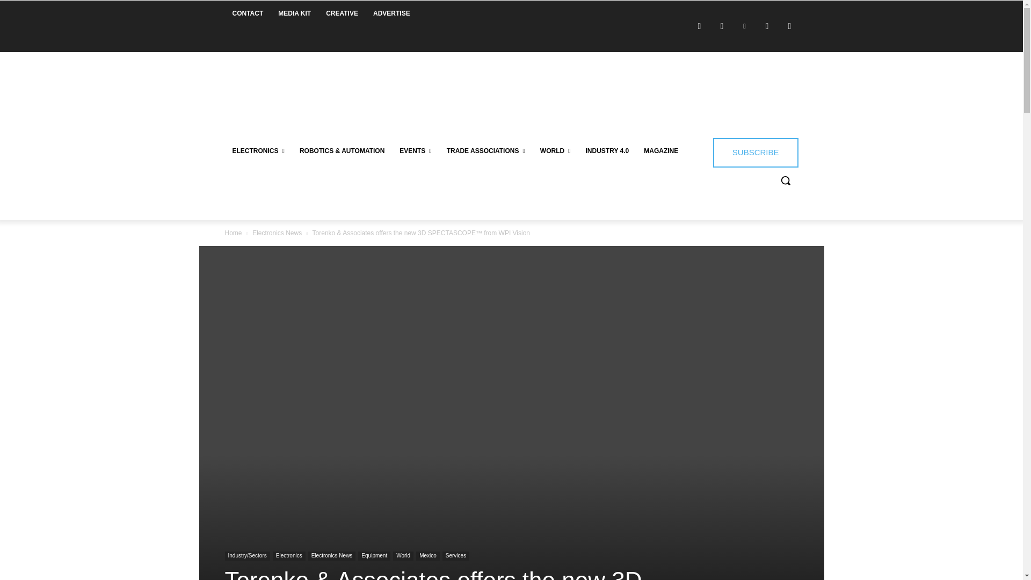 The height and width of the screenshot is (580, 1031). Describe the element at coordinates (766, 26) in the screenshot. I see `Twitter` at that location.